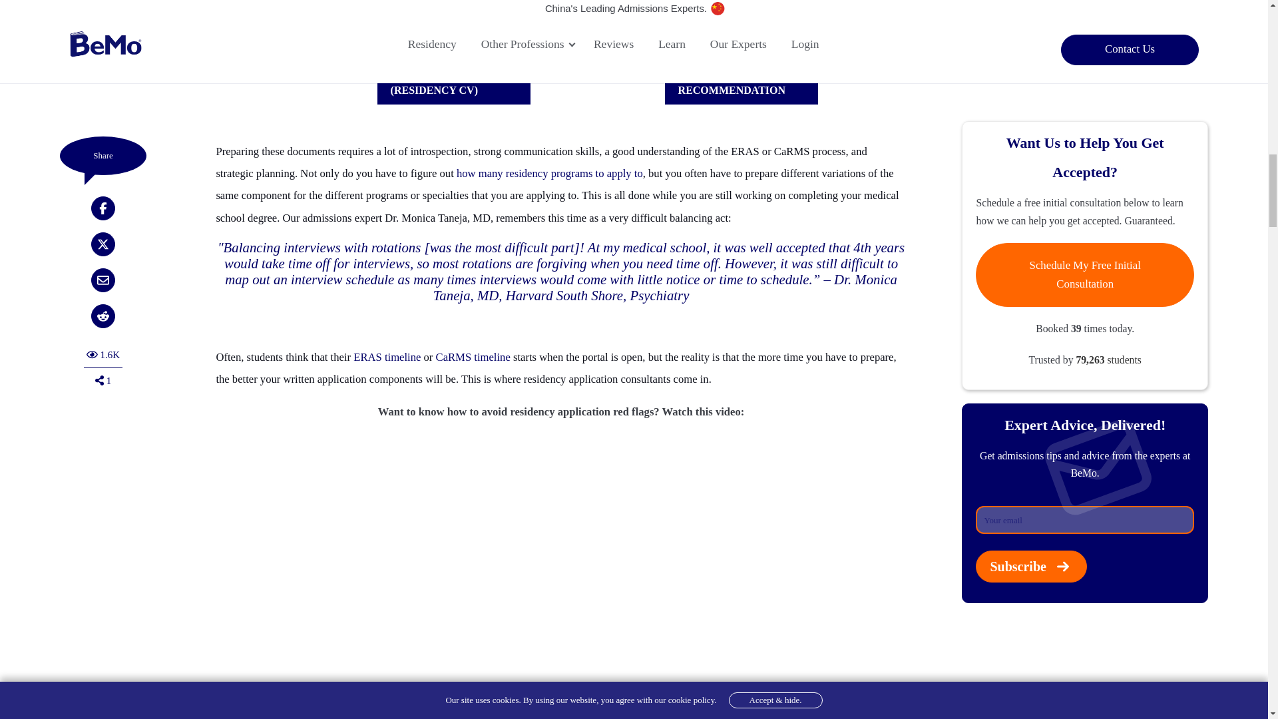  What do you see at coordinates (549, 173) in the screenshot?
I see `how many residency programs to apply to` at bounding box center [549, 173].